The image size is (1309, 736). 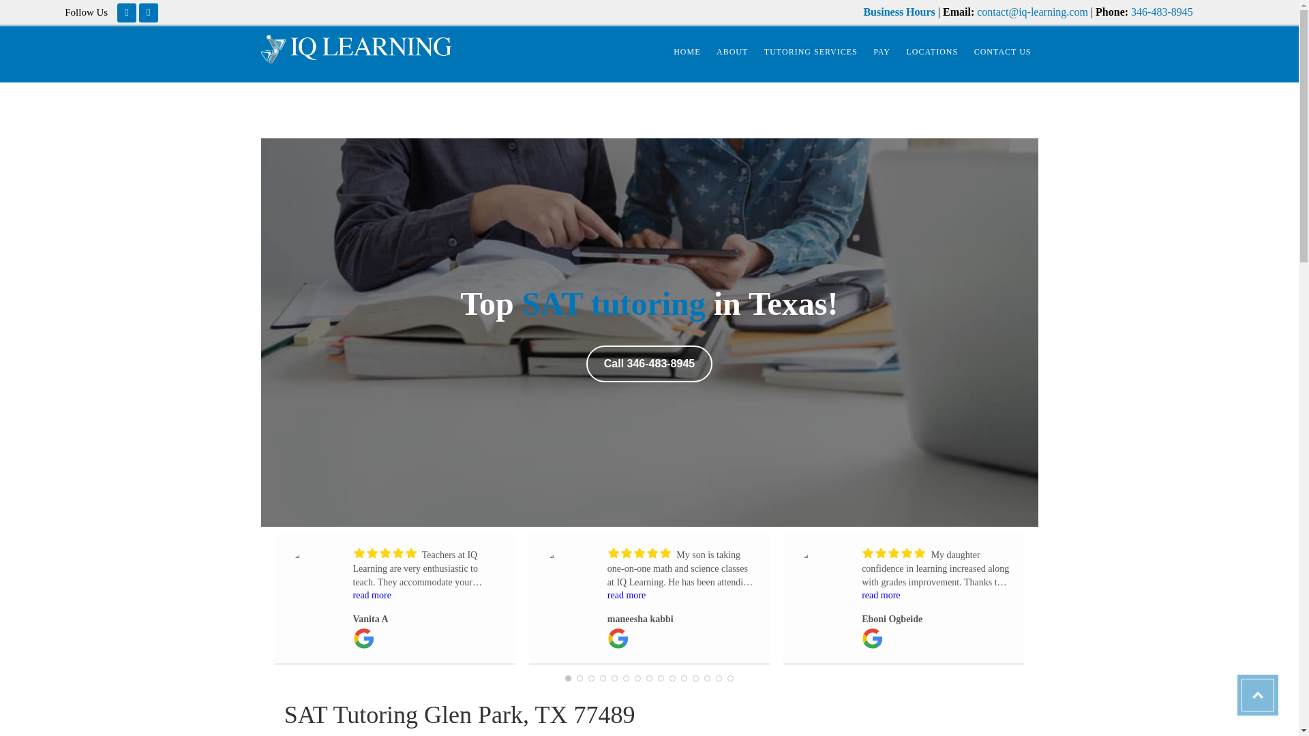 I want to click on SAT tutoring, so click(x=614, y=303).